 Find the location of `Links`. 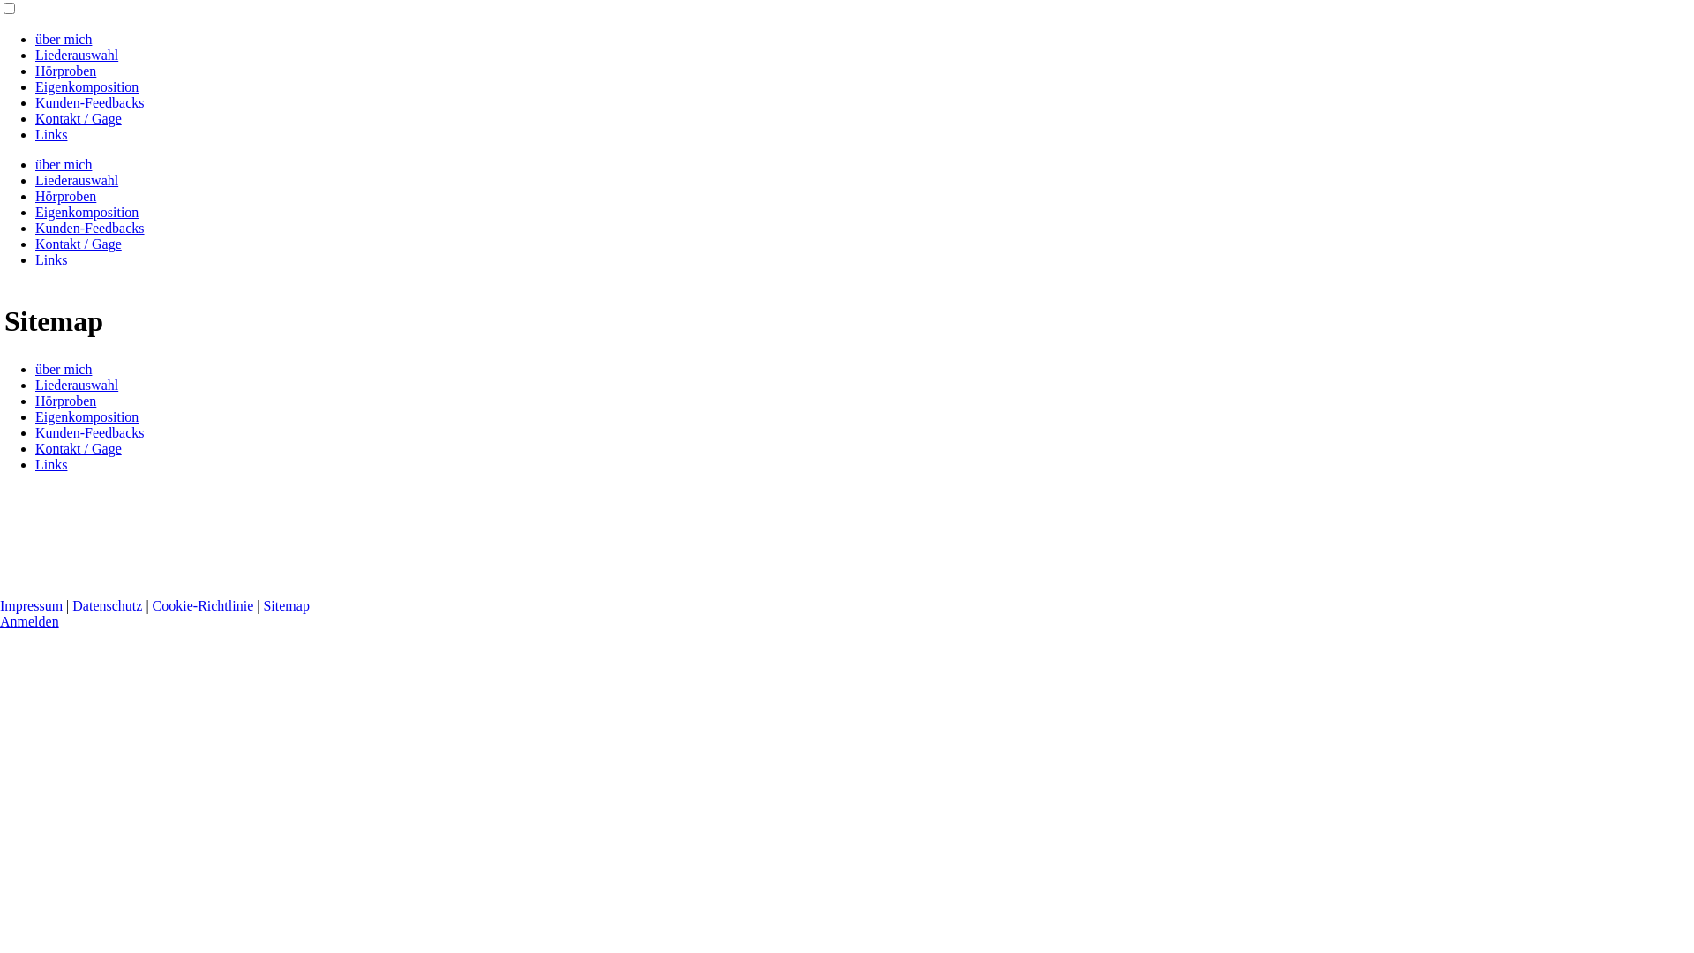

Links is located at coordinates (51, 259).